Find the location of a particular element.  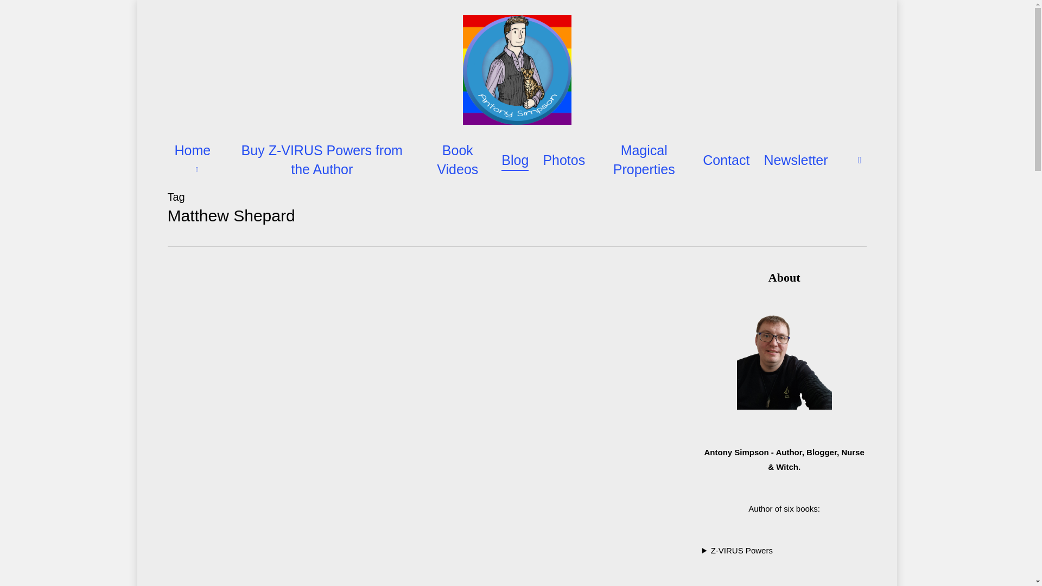

Home is located at coordinates (195, 160).